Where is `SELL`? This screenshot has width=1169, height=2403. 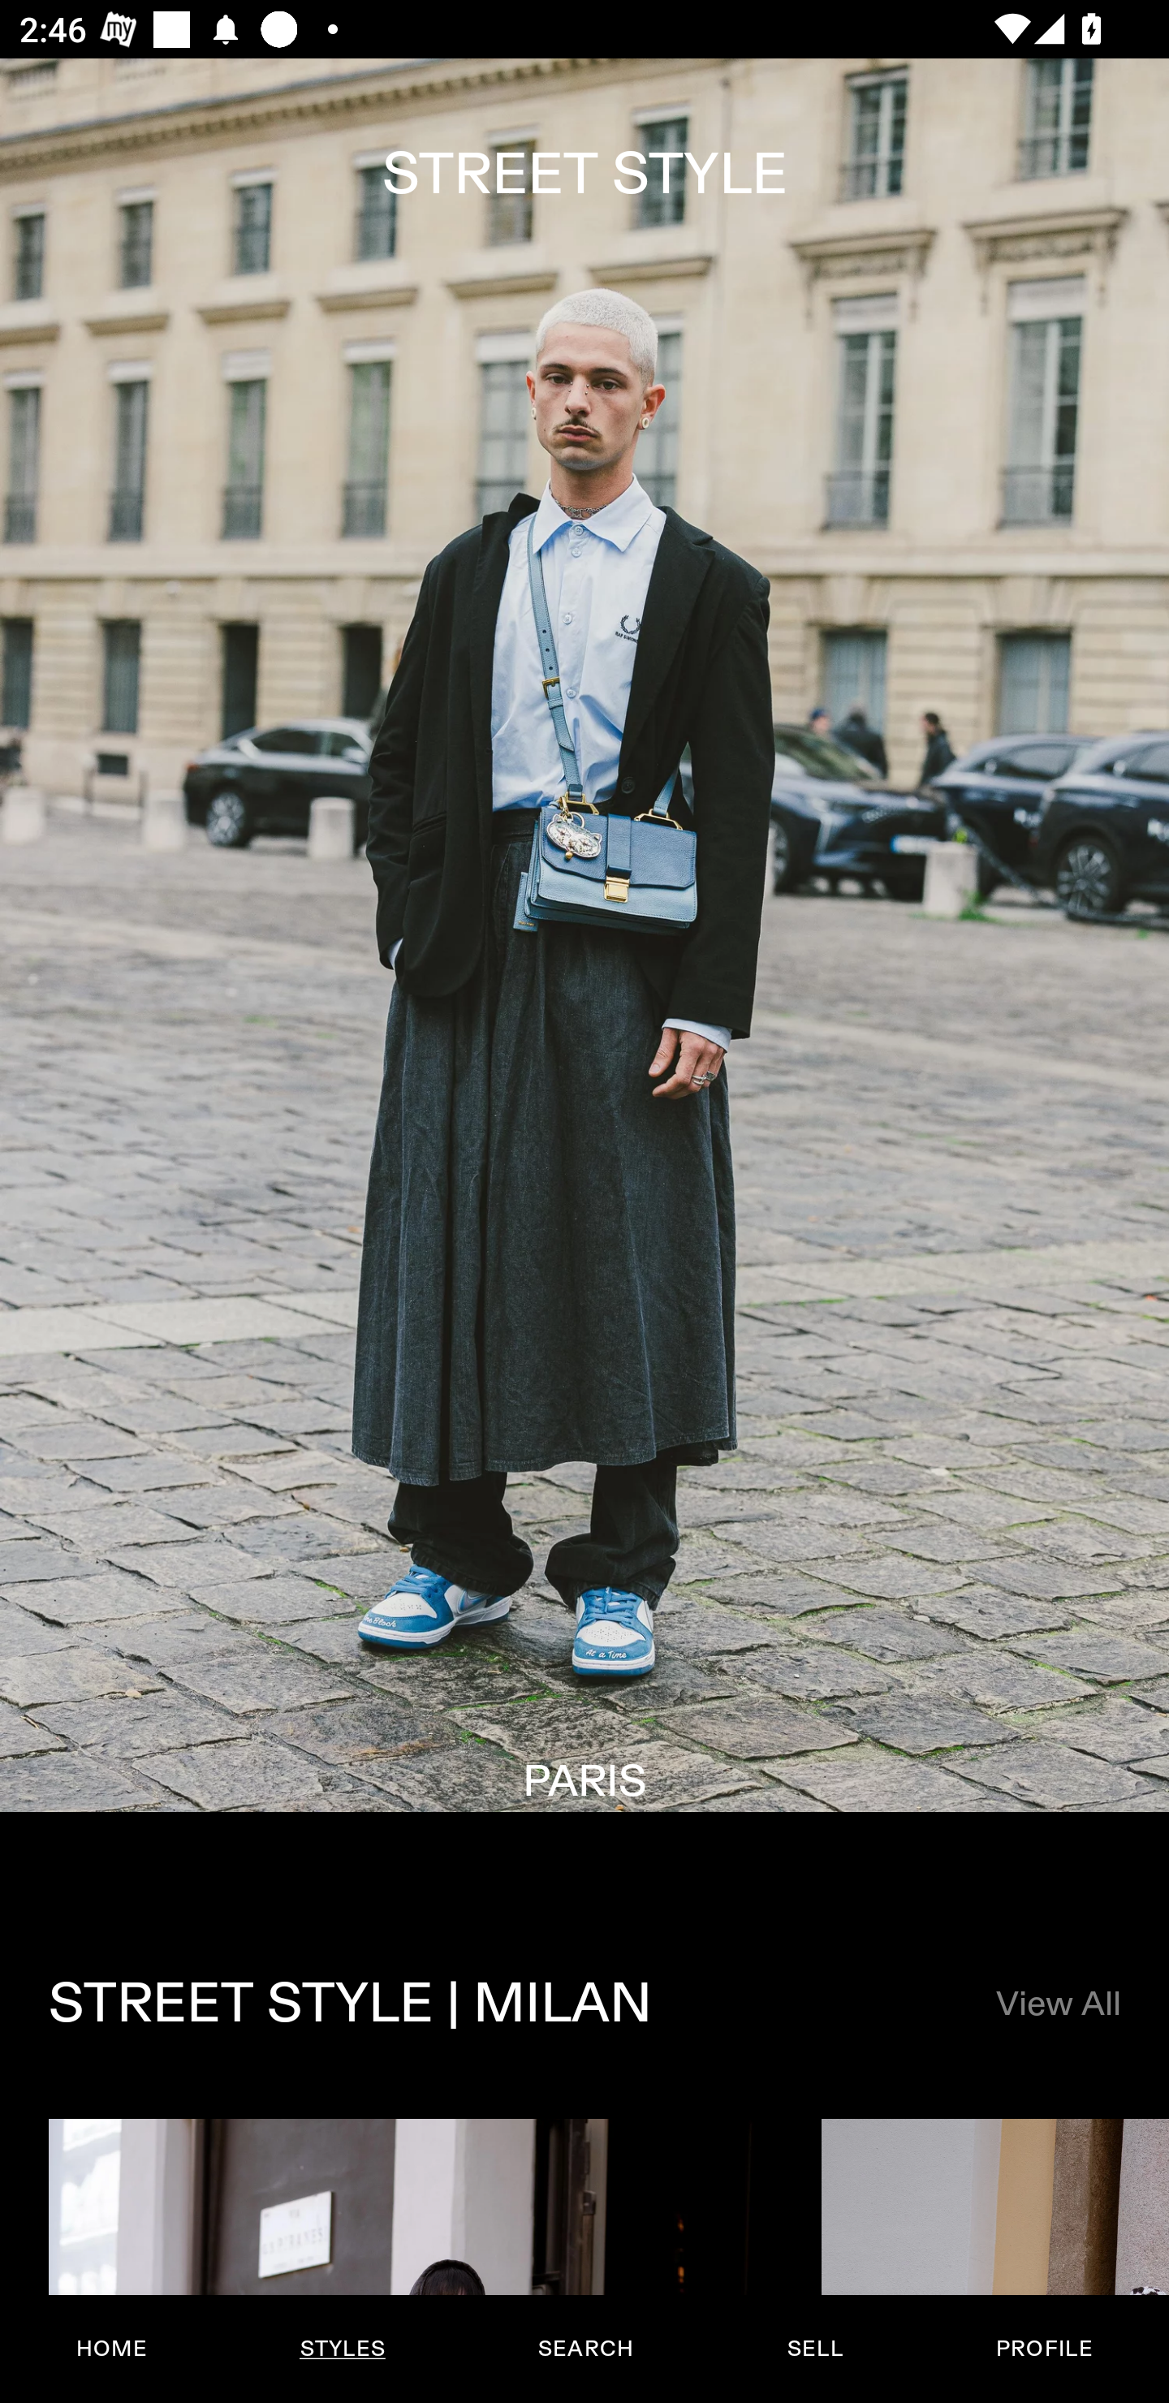 SELL is located at coordinates (814, 2349).